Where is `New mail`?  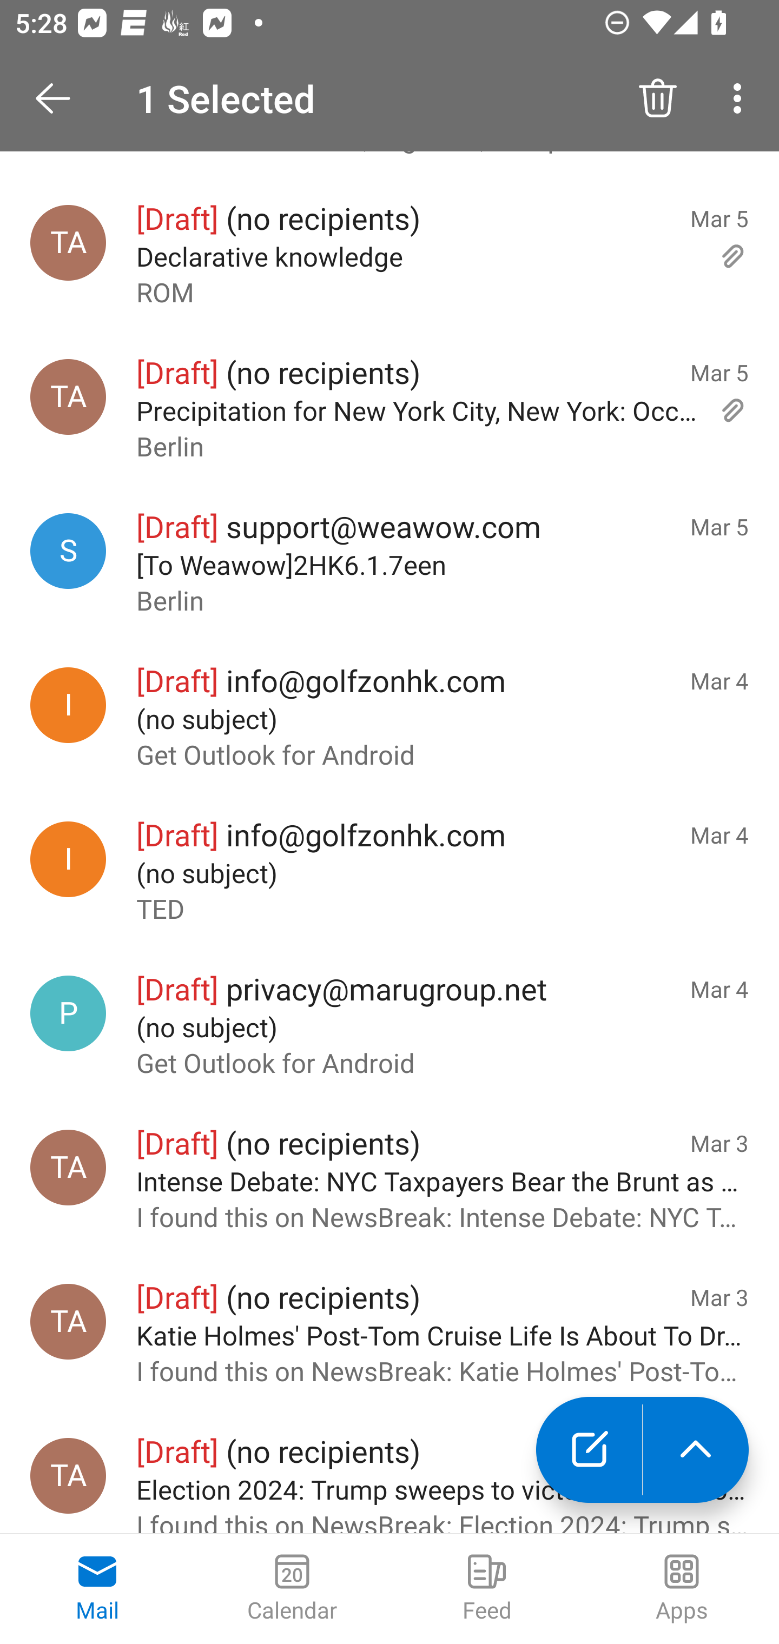
New mail is located at coordinates (589, 1450).